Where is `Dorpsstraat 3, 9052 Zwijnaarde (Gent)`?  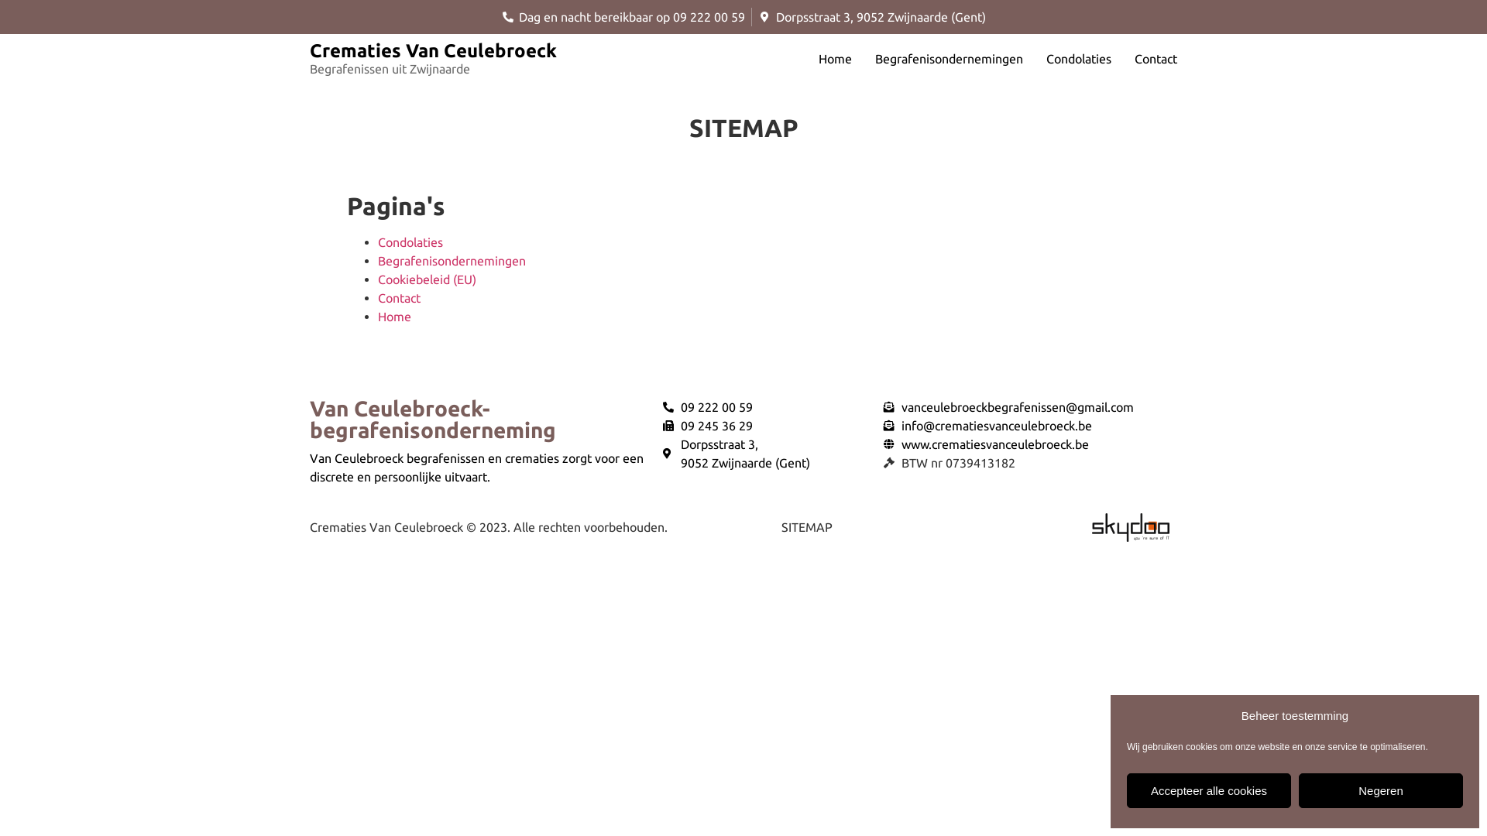 Dorpsstraat 3, 9052 Zwijnaarde (Gent) is located at coordinates (872, 17).